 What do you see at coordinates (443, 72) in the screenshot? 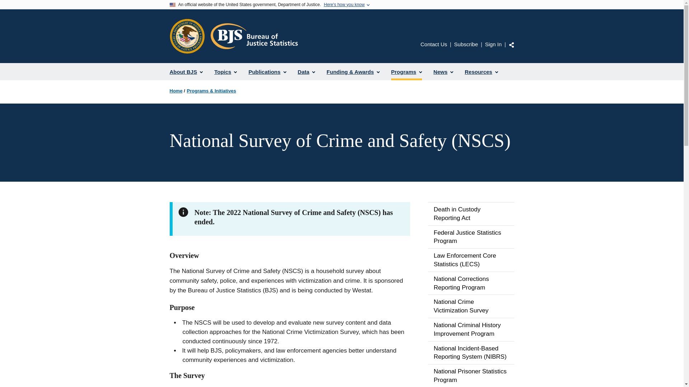
I see `News` at bounding box center [443, 72].